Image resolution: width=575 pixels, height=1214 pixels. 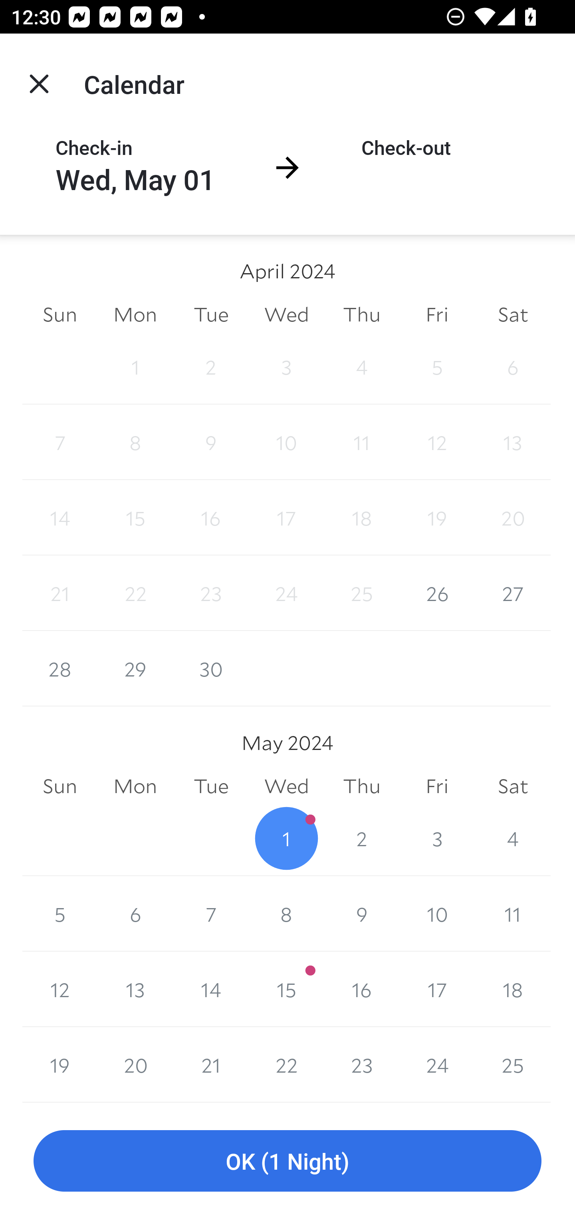 I want to click on 6 6 May 2024, so click(x=135, y=914).